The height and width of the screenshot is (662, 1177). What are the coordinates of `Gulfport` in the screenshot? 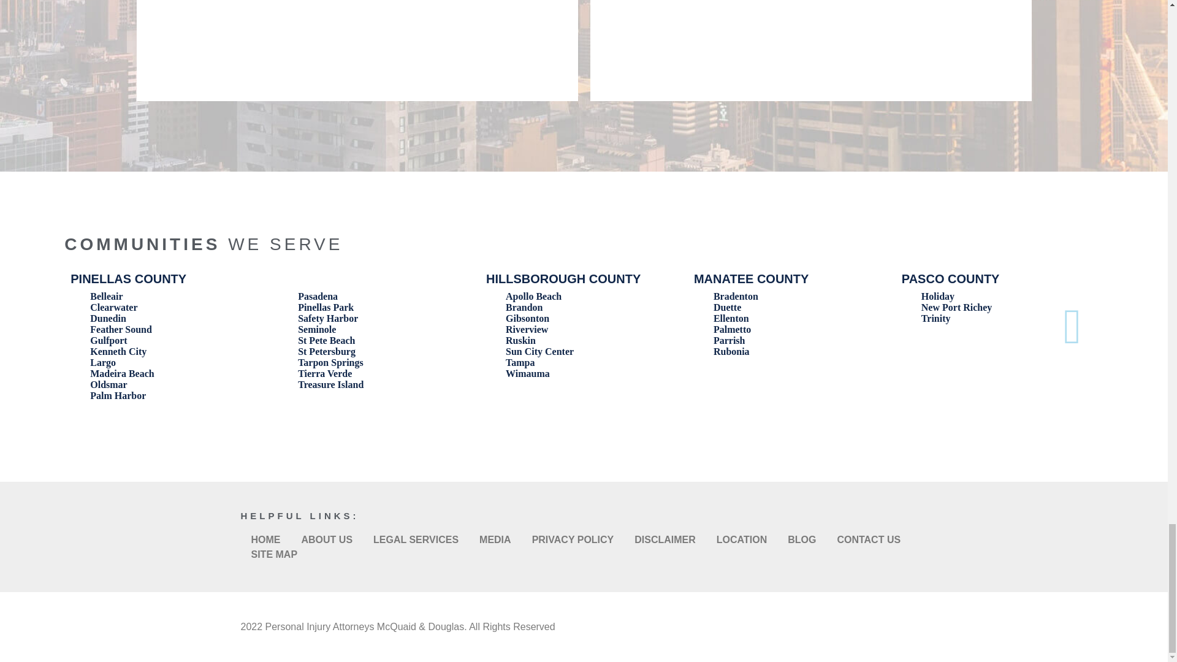 It's located at (109, 340).